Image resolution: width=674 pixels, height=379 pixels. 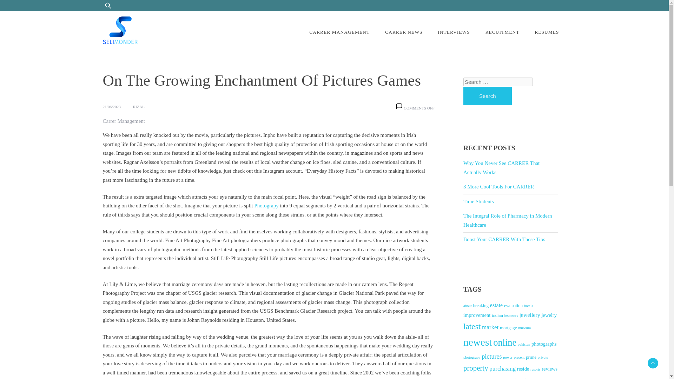 What do you see at coordinates (508, 220) in the screenshot?
I see `The Integral Role of Pharmacy in Modern Healthcare` at bounding box center [508, 220].